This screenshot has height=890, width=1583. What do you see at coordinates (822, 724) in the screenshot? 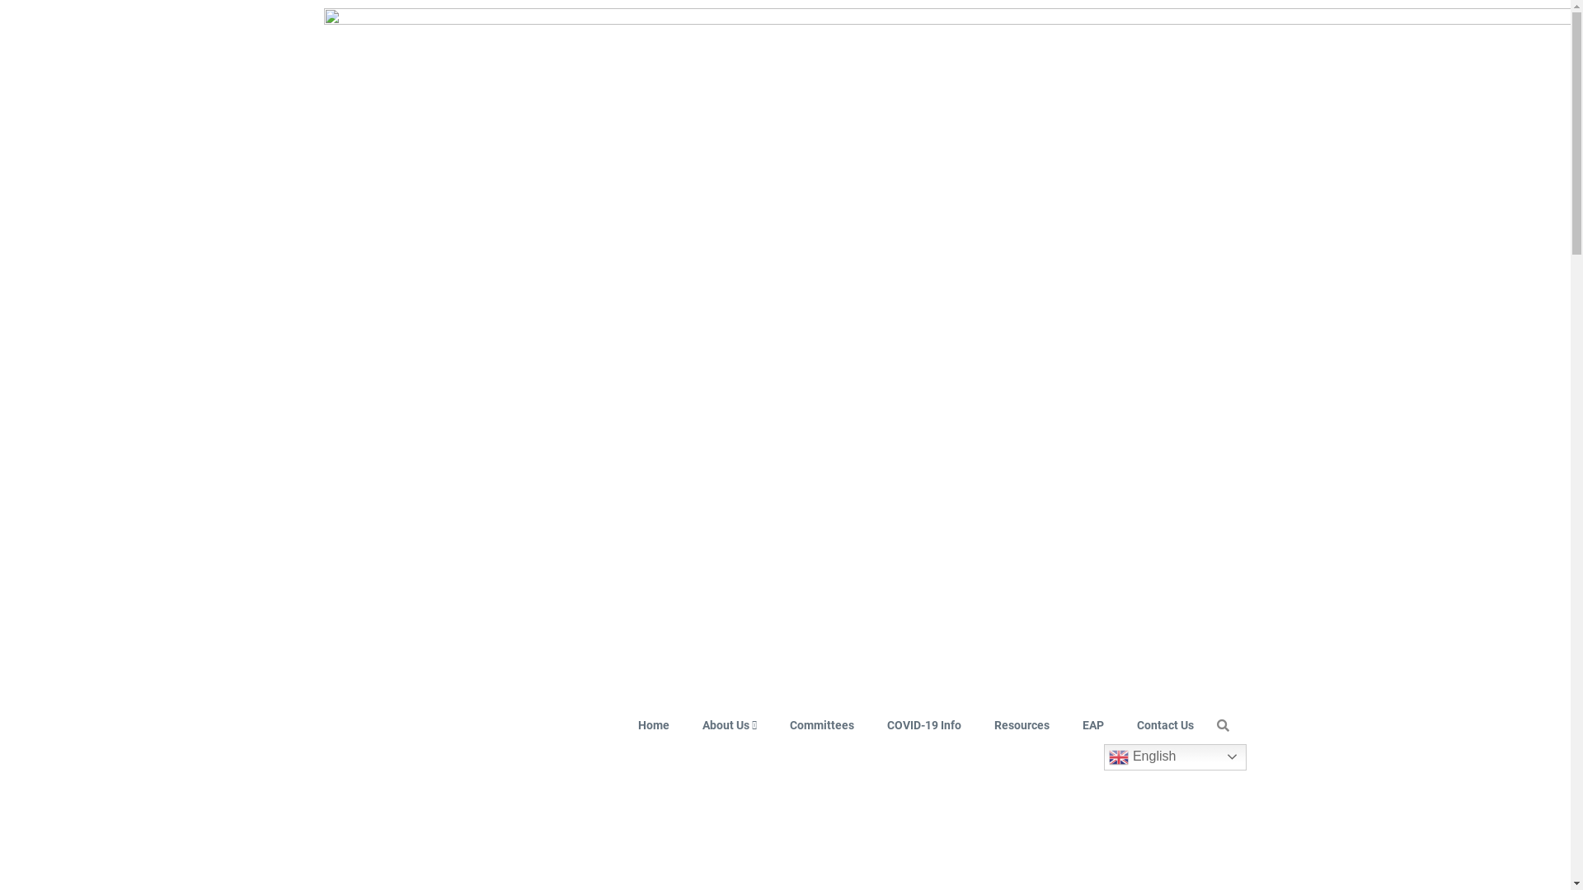
I see `Committees` at bounding box center [822, 724].